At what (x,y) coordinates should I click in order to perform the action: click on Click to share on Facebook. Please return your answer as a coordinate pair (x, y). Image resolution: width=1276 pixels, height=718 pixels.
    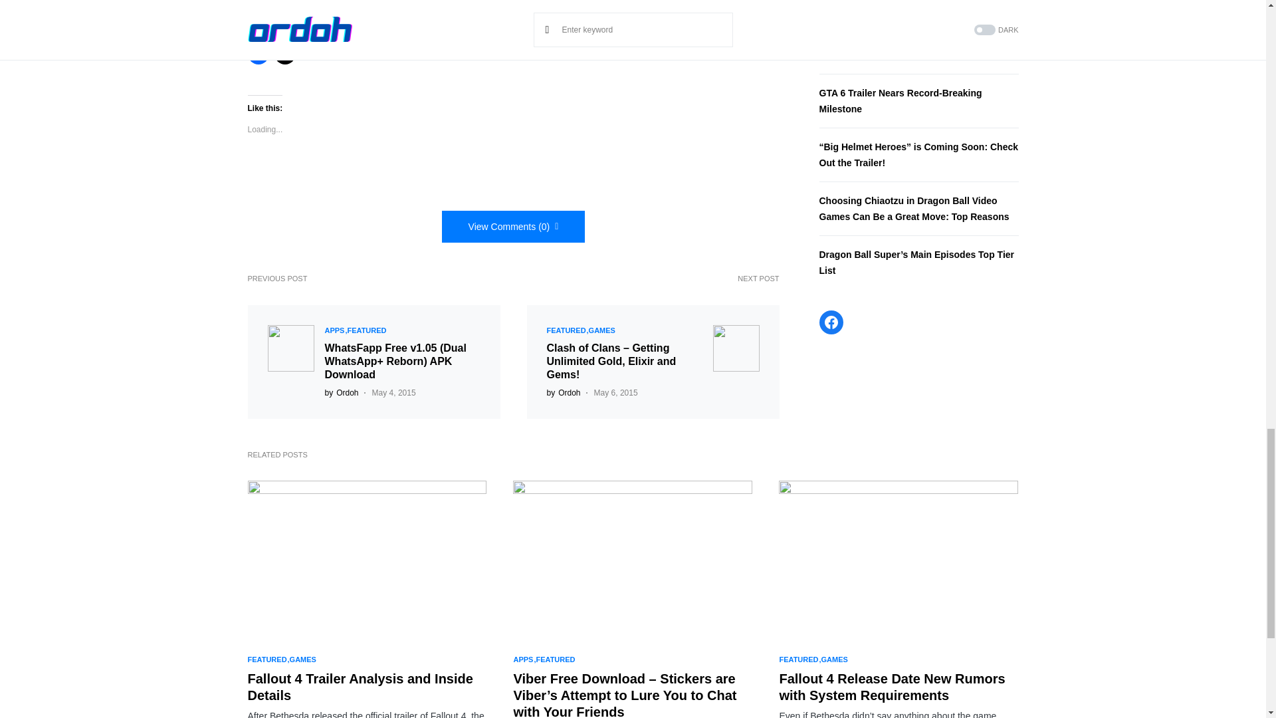
    Looking at the image, I should click on (258, 53).